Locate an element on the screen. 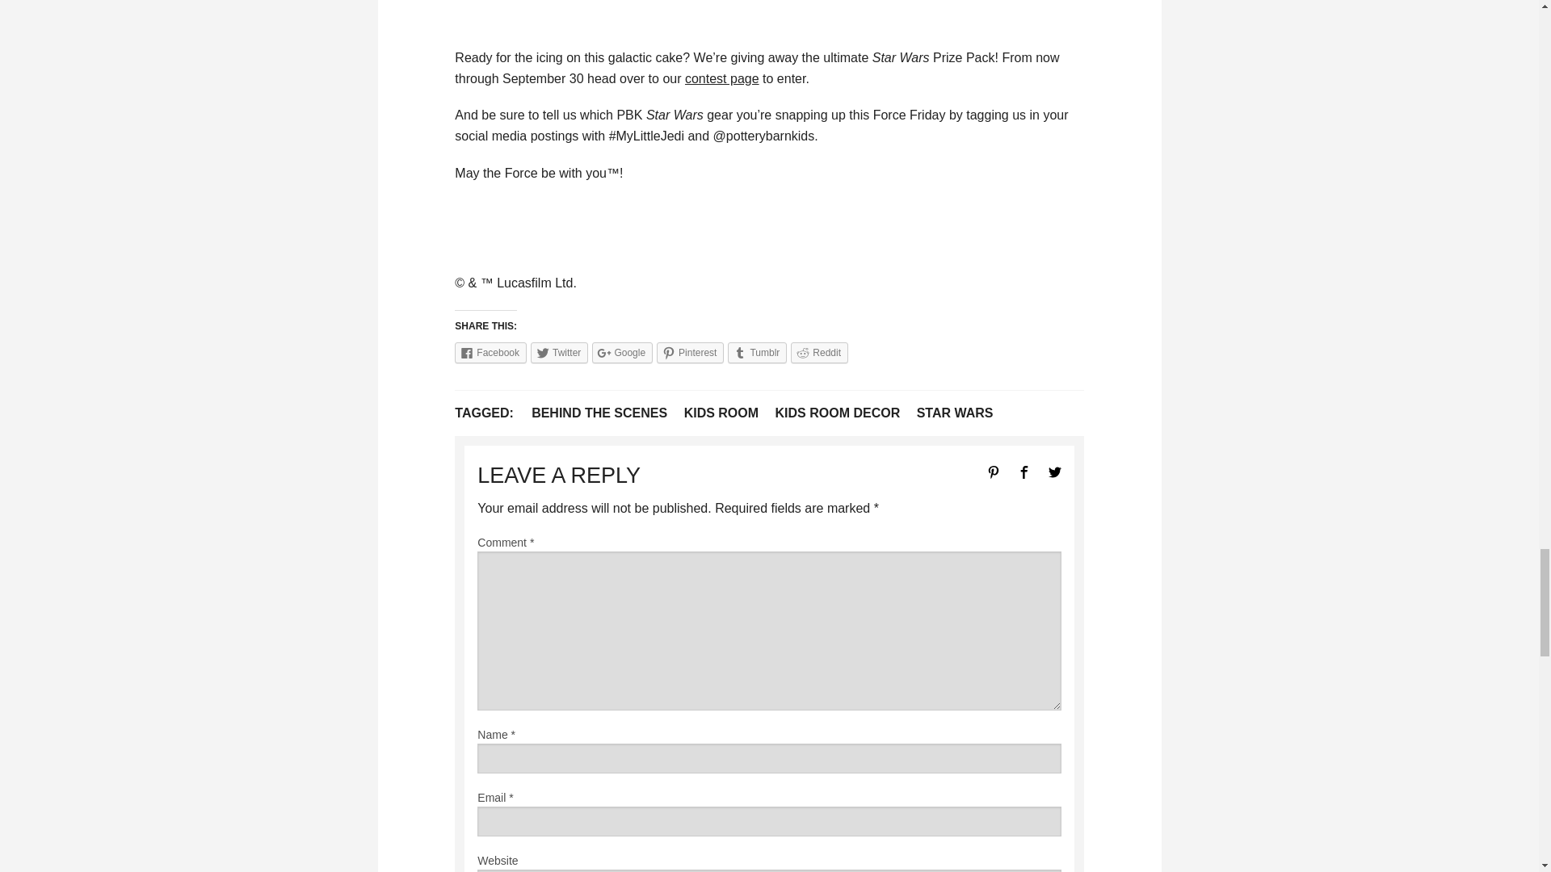  Click to share on Pinterest is located at coordinates (690, 353).